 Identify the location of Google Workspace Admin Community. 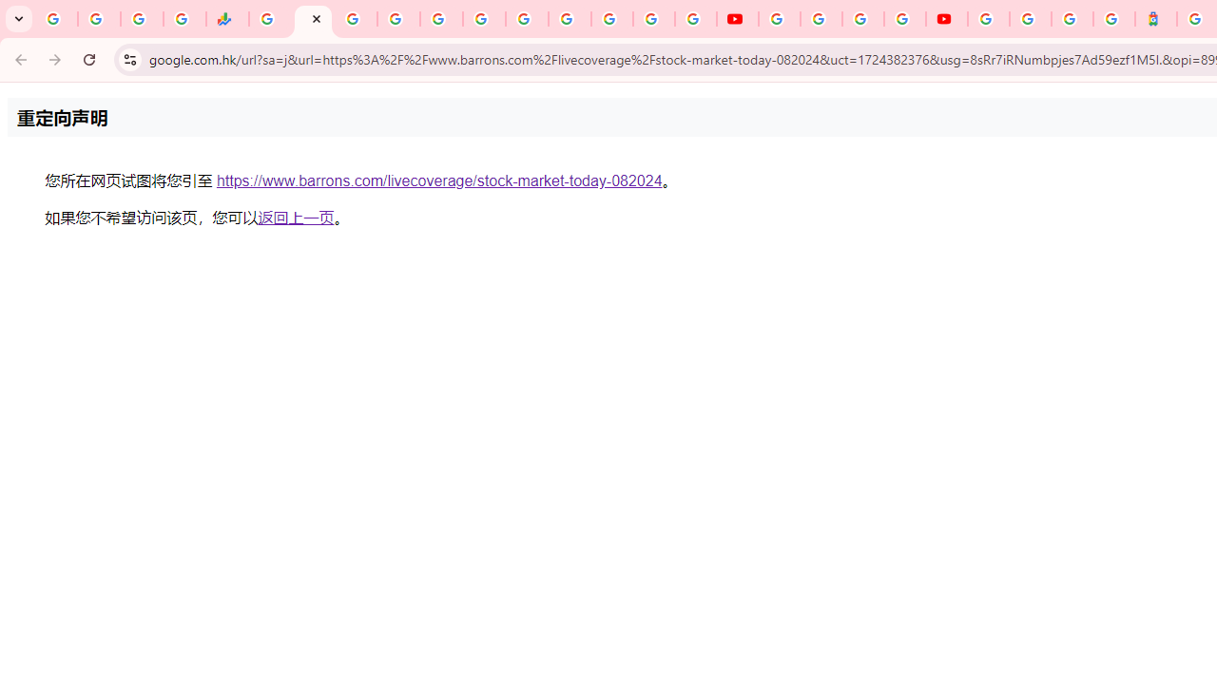
(56, 19).